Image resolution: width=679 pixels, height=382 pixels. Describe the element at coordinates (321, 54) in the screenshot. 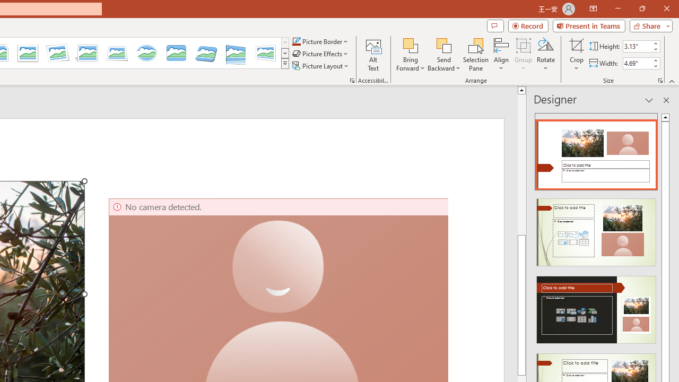

I see `Picture Effects` at that location.